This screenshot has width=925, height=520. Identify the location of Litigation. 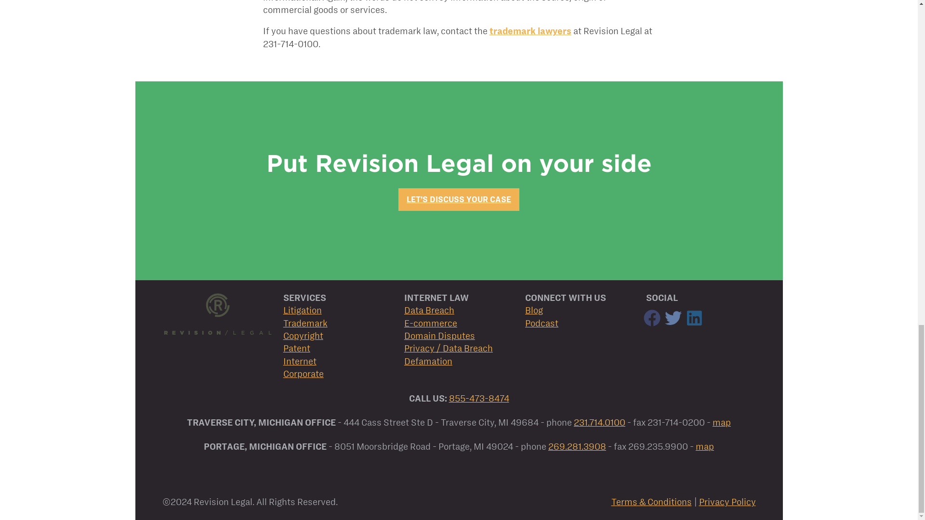
(303, 310).